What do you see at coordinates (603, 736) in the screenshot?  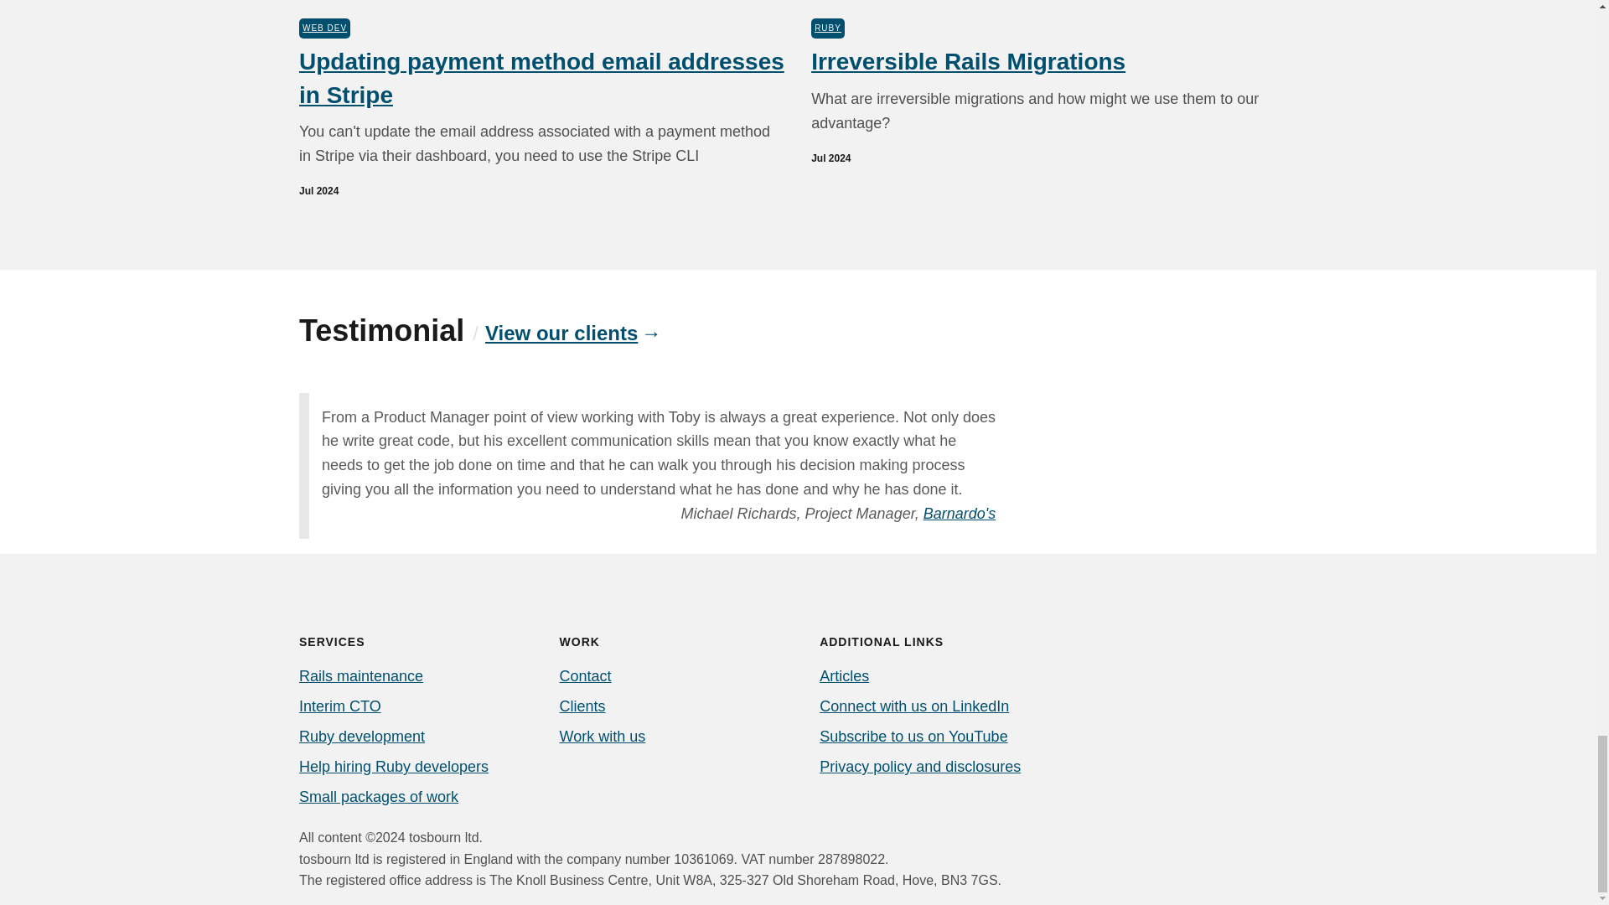 I see `Work with us` at bounding box center [603, 736].